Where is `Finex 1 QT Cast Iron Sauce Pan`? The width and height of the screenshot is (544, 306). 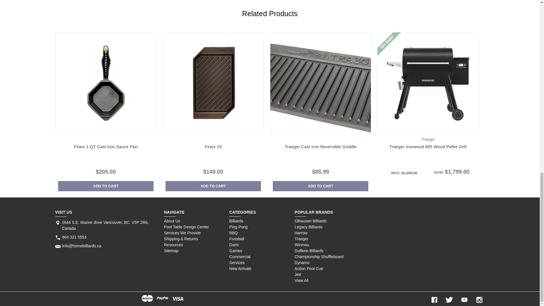 Finex 1 QT Cast Iron Sauce Pan is located at coordinates (106, 83).